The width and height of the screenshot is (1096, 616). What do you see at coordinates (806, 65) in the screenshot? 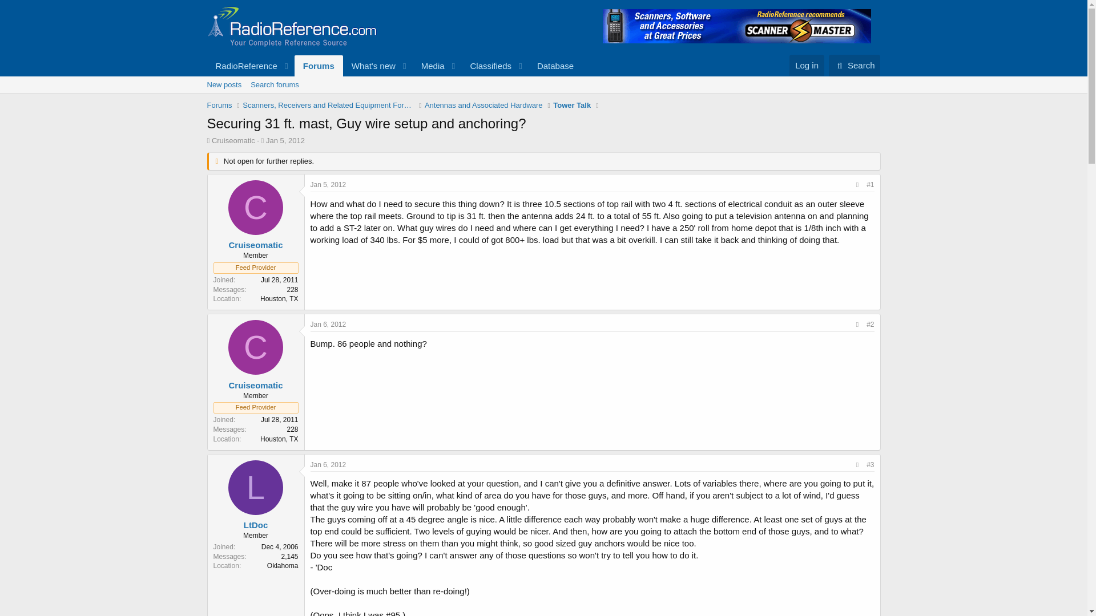
I see `Log in` at bounding box center [806, 65].